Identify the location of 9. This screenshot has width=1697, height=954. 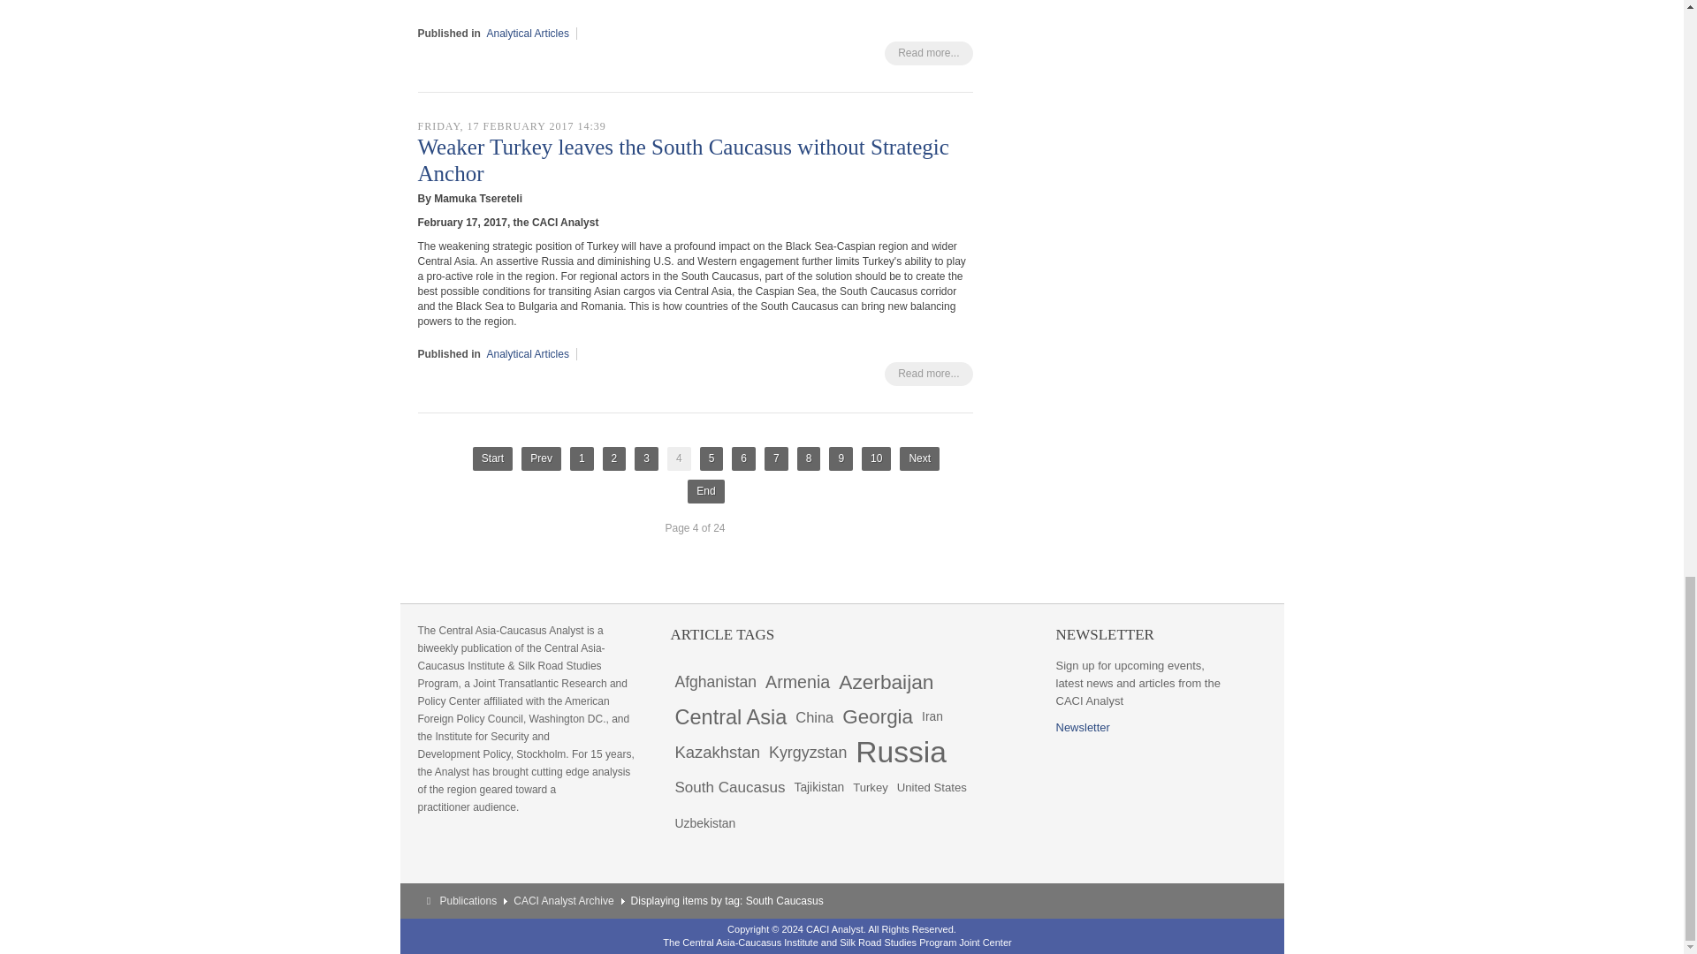
(841, 459).